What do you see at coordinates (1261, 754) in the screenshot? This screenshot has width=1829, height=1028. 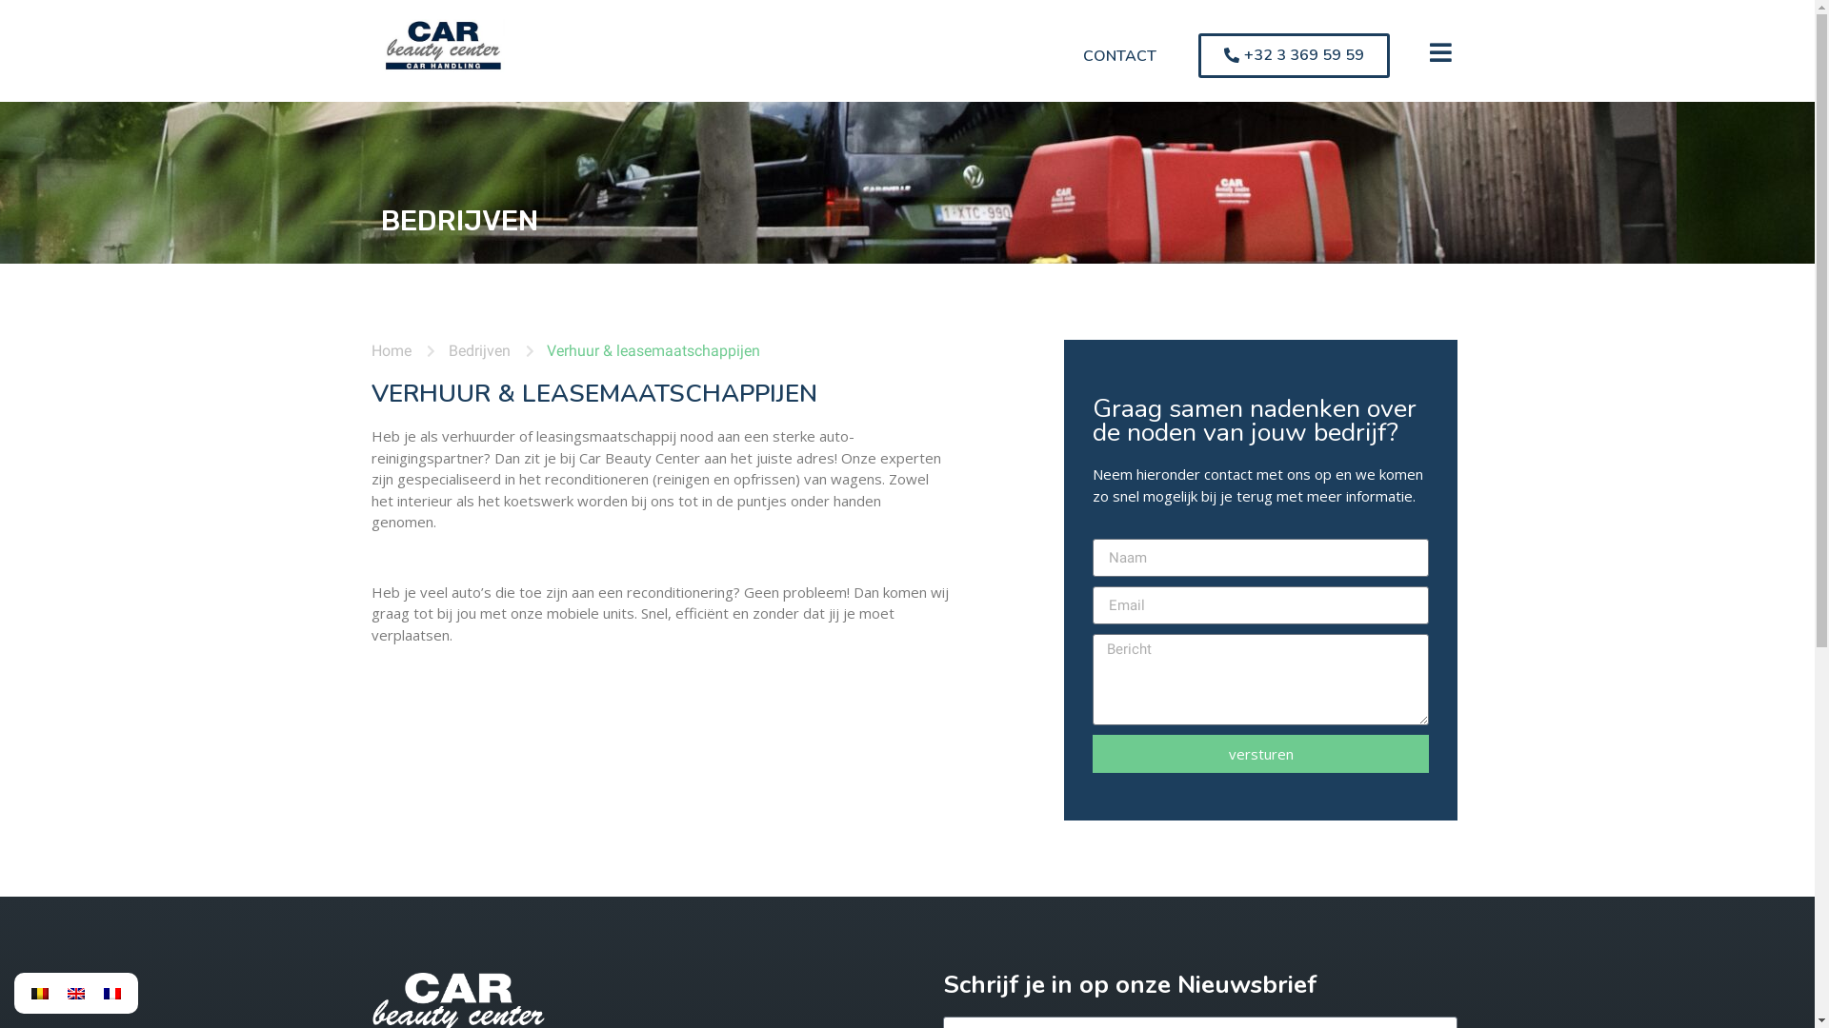 I see `versturen` at bounding box center [1261, 754].